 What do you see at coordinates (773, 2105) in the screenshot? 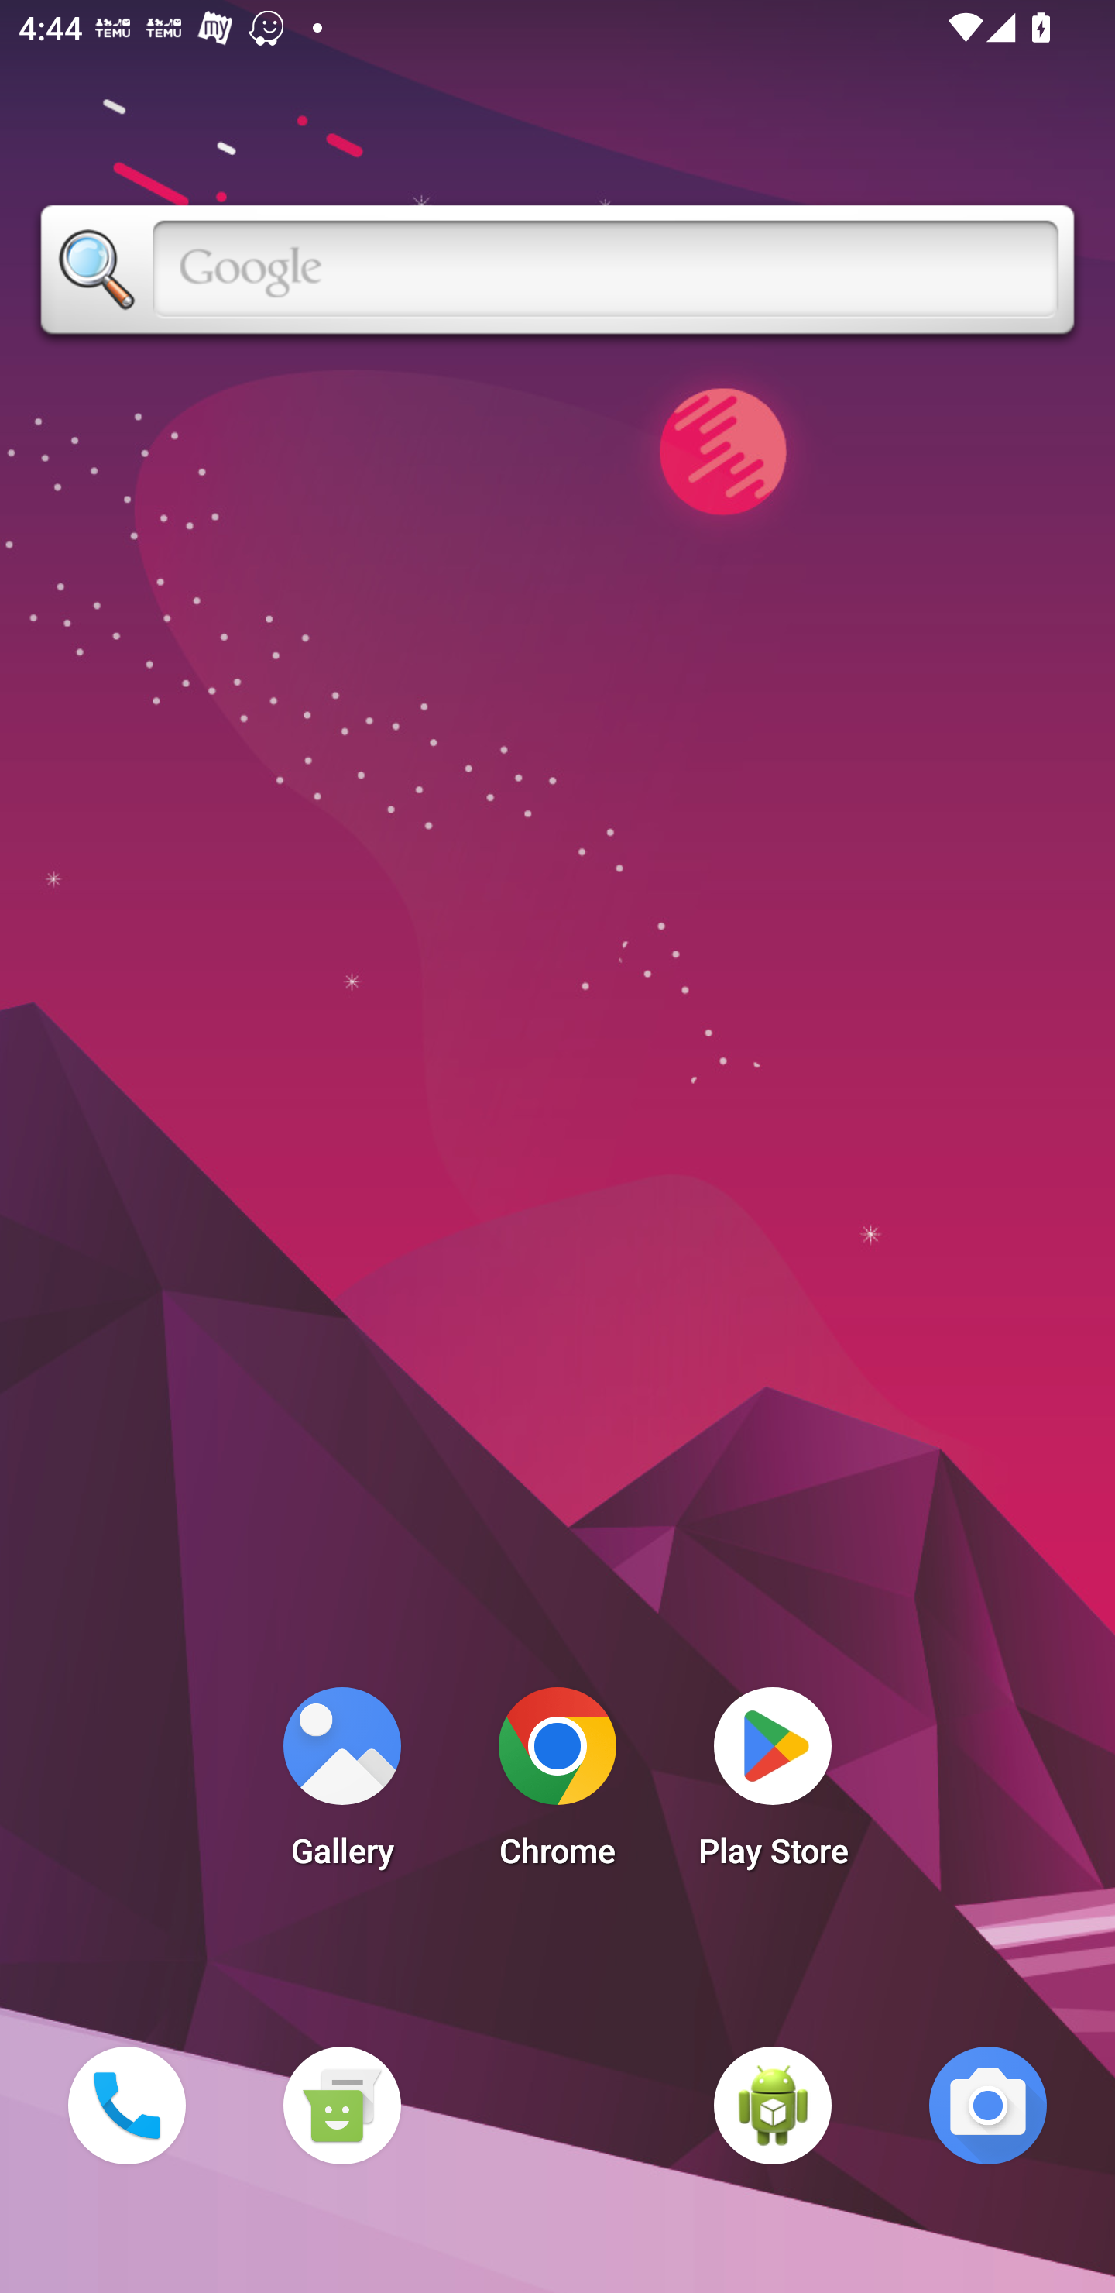
I see `WebView Browser Tester` at bounding box center [773, 2105].